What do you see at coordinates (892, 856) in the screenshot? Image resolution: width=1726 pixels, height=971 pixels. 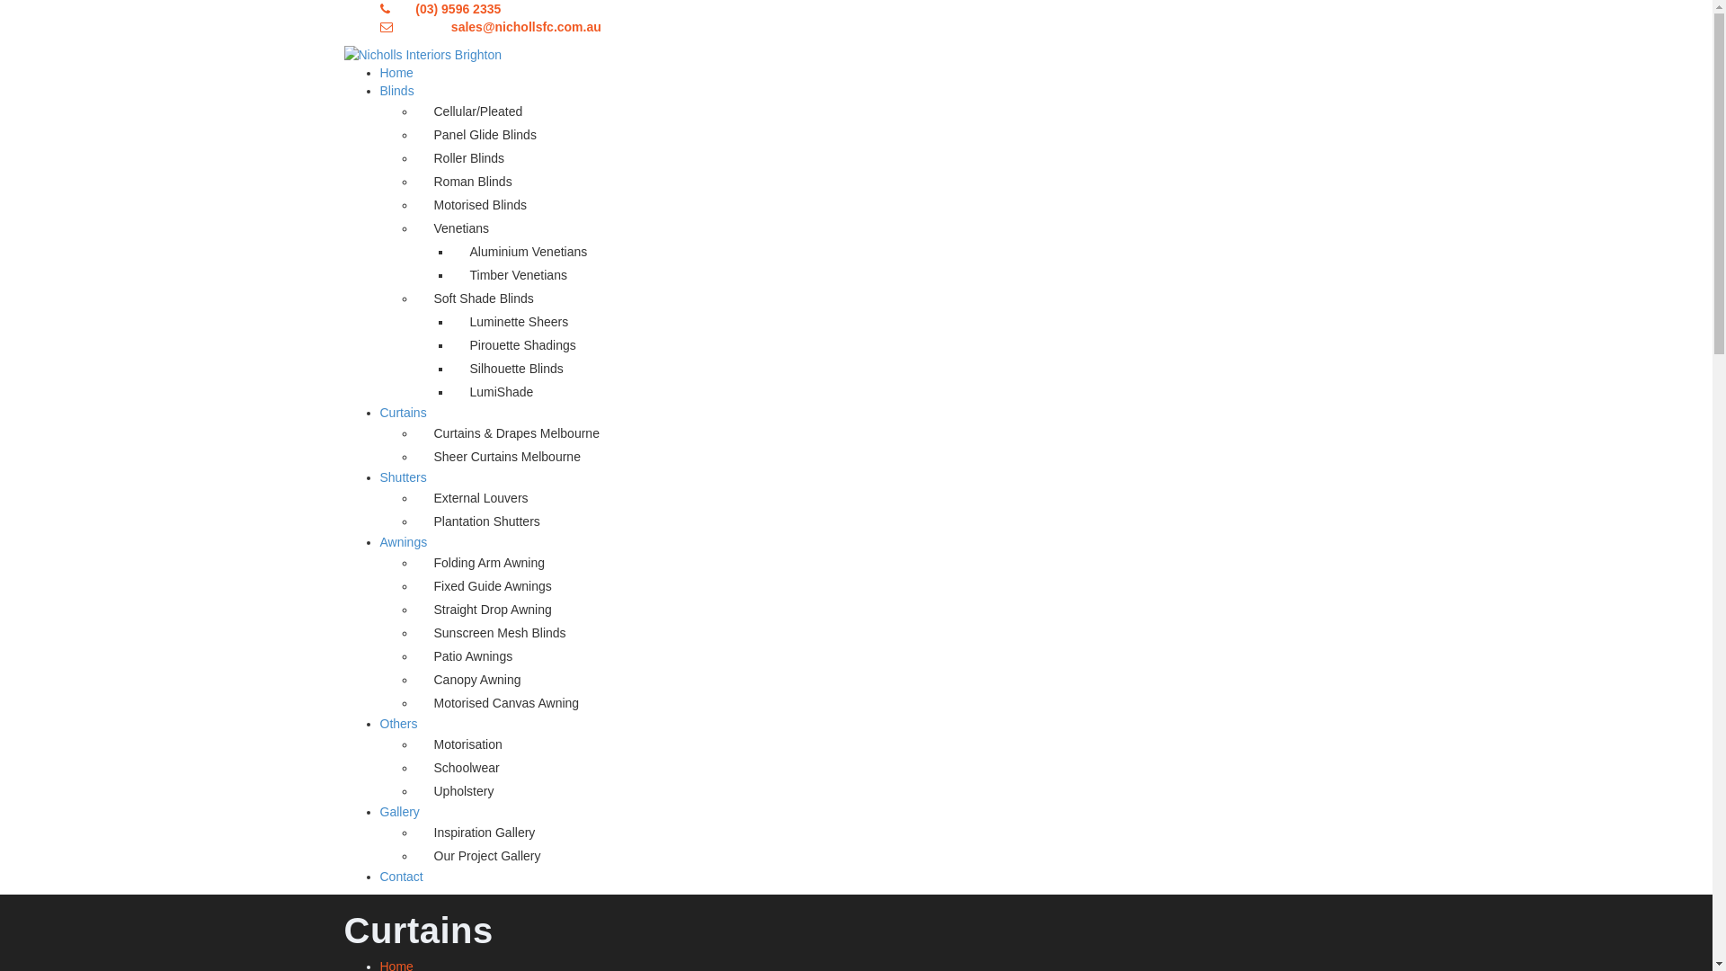 I see `Our Project Gallery` at bounding box center [892, 856].